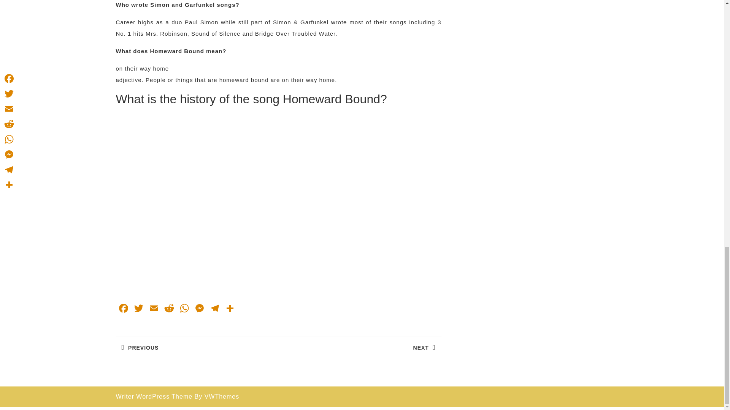 Image resolution: width=730 pixels, height=410 pixels. I want to click on WhatsApp, so click(184, 309).